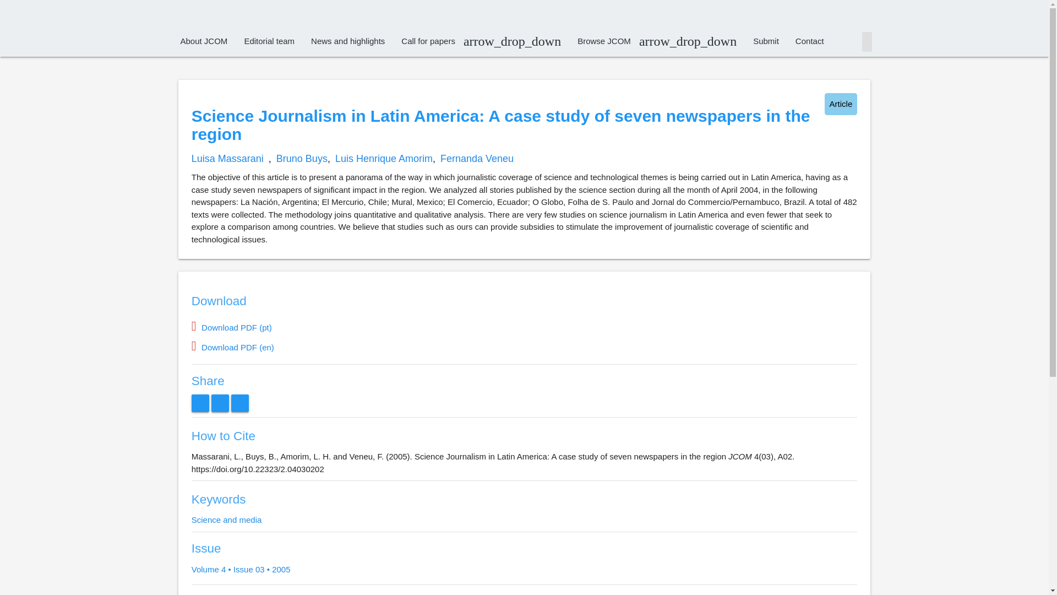 The height and width of the screenshot is (595, 1057). What do you see at coordinates (227, 159) in the screenshot?
I see `Luisa Massarani` at bounding box center [227, 159].